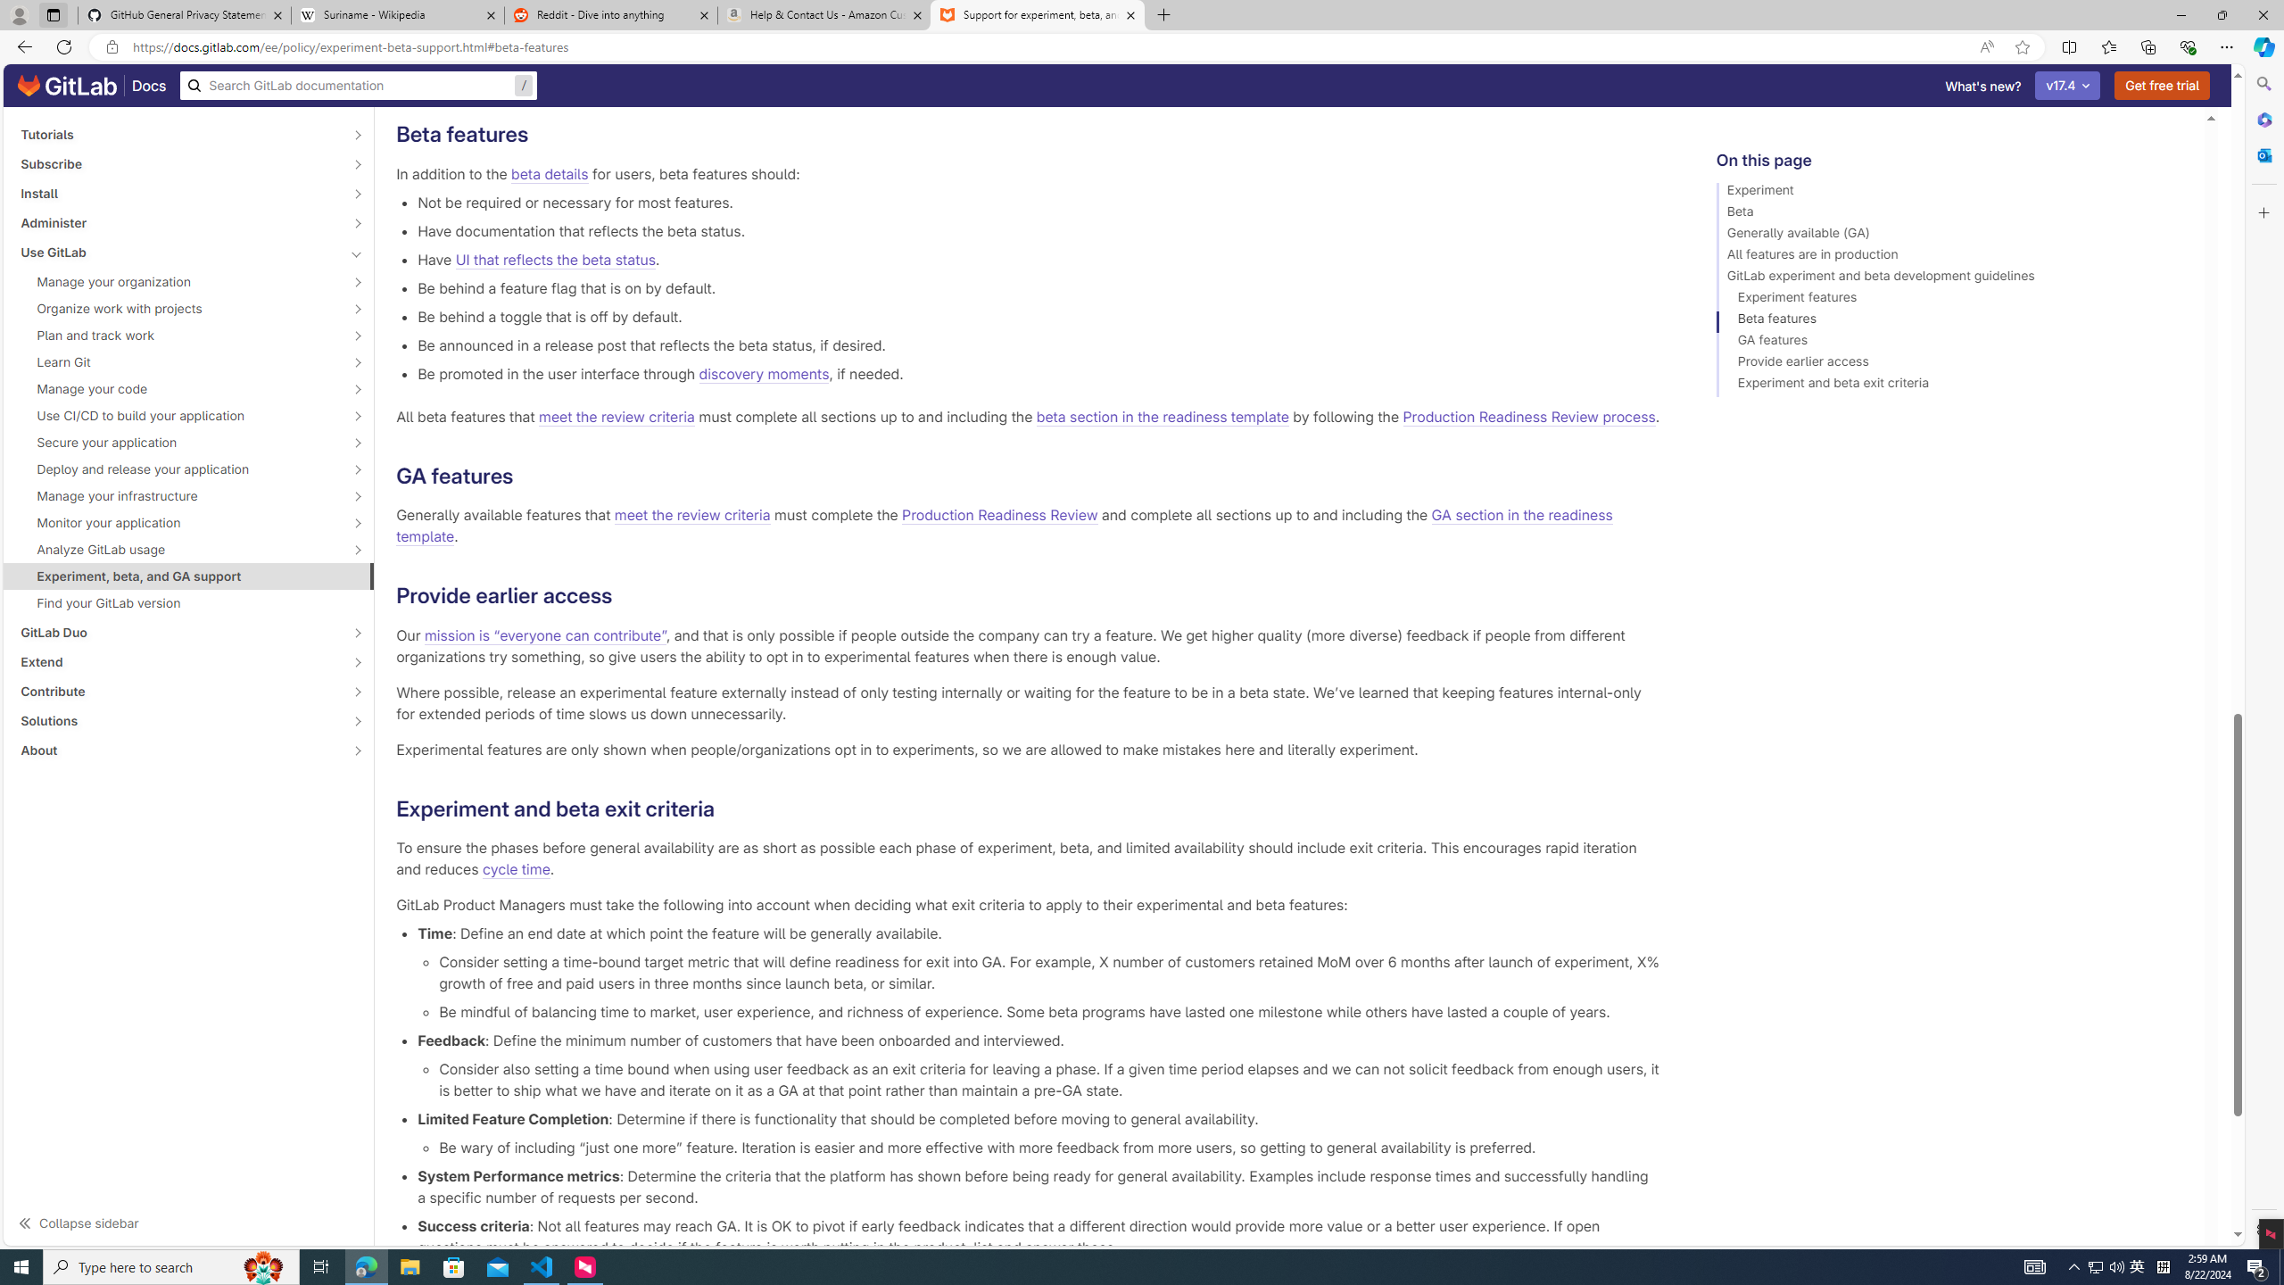 The height and width of the screenshot is (1285, 2284). What do you see at coordinates (178, 134) in the screenshot?
I see `Tutorials` at bounding box center [178, 134].